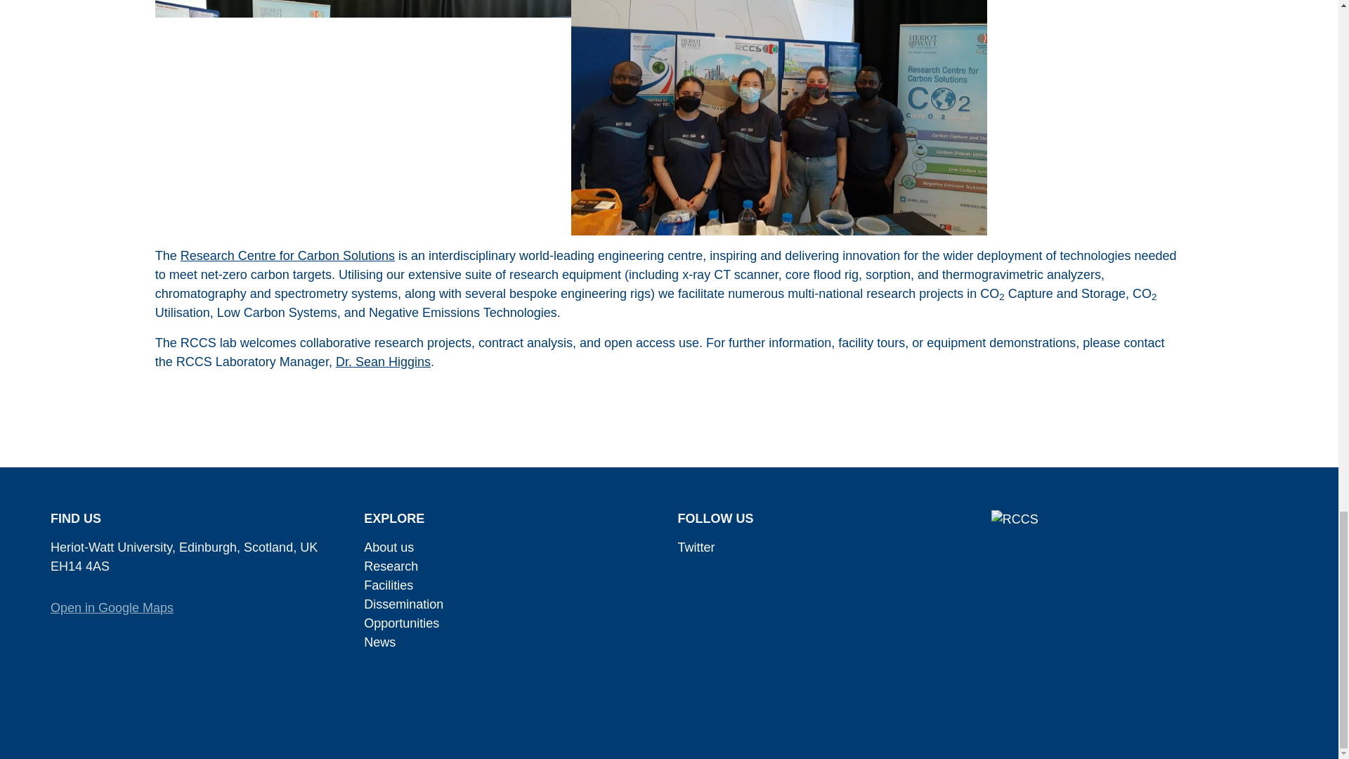 Image resolution: width=1349 pixels, height=759 pixels. What do you see at coordinates (696, 547) in the screenshot?
I see `Twitter` at bounding box center [696, 547].